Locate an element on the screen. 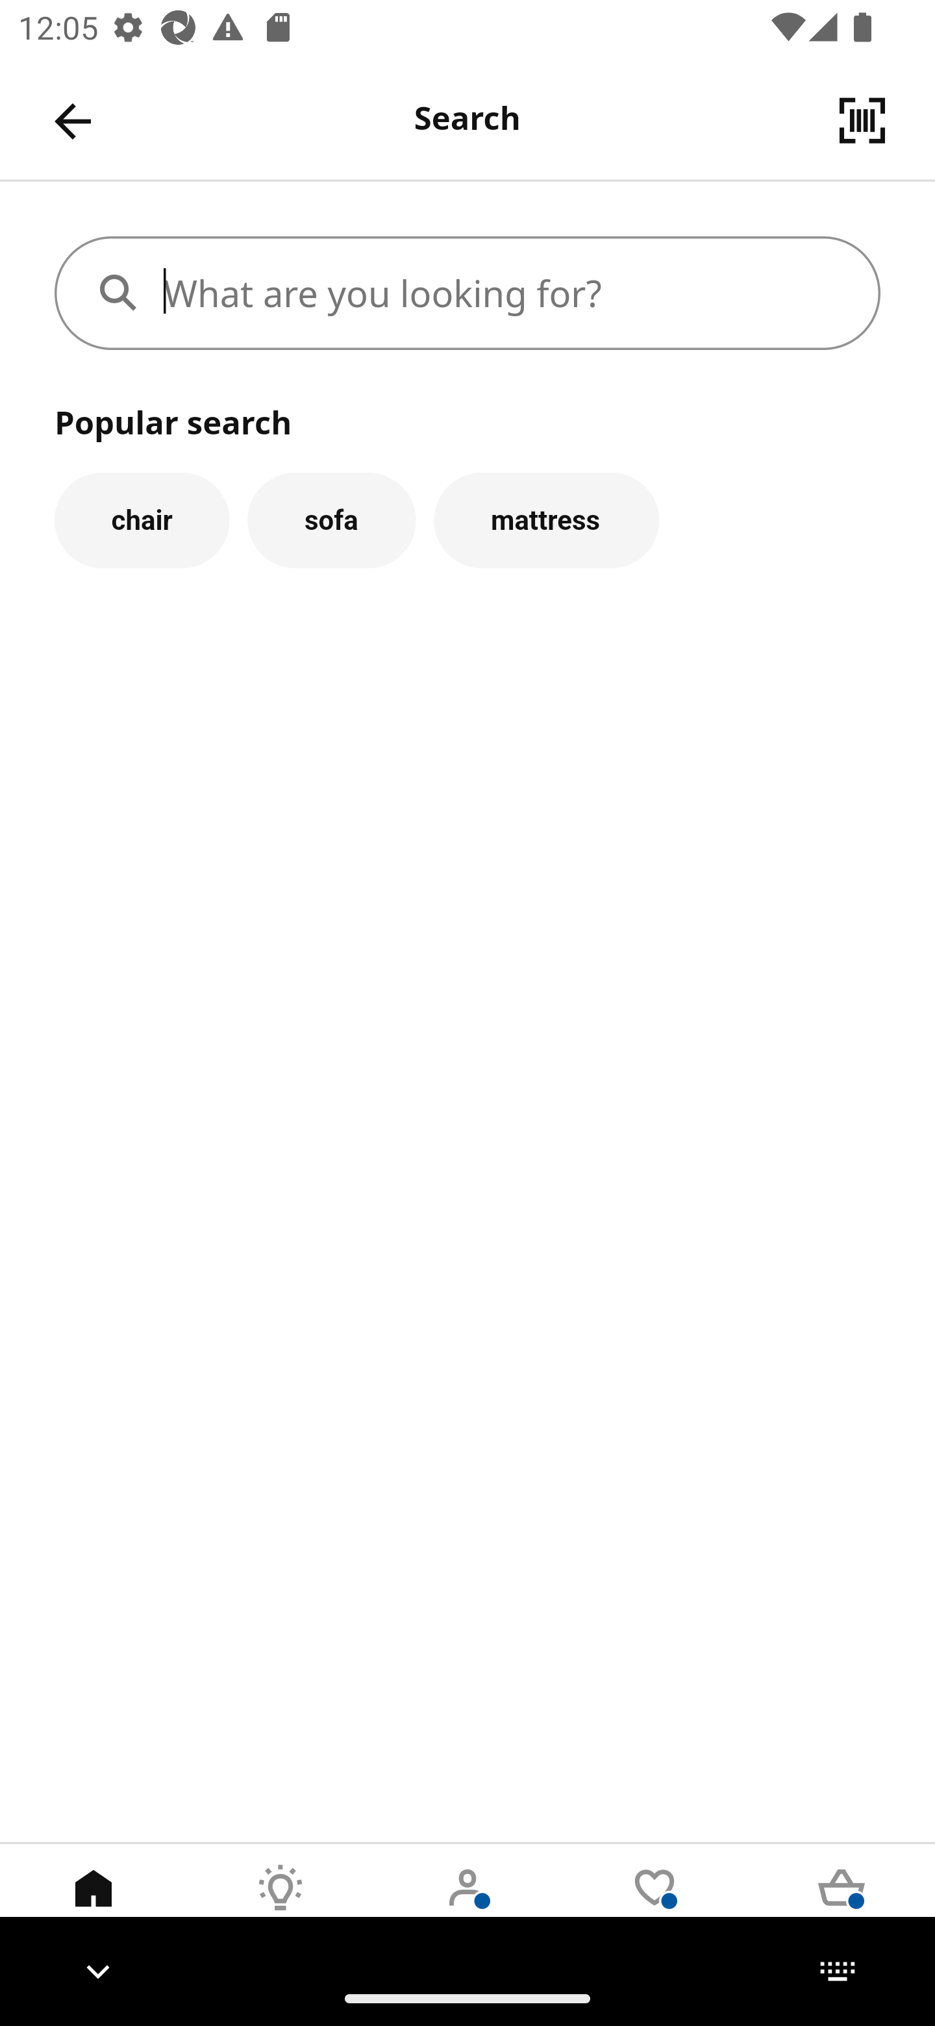 This screenshot has width=935, height=2026. chair is located at coordinates (142, 519).